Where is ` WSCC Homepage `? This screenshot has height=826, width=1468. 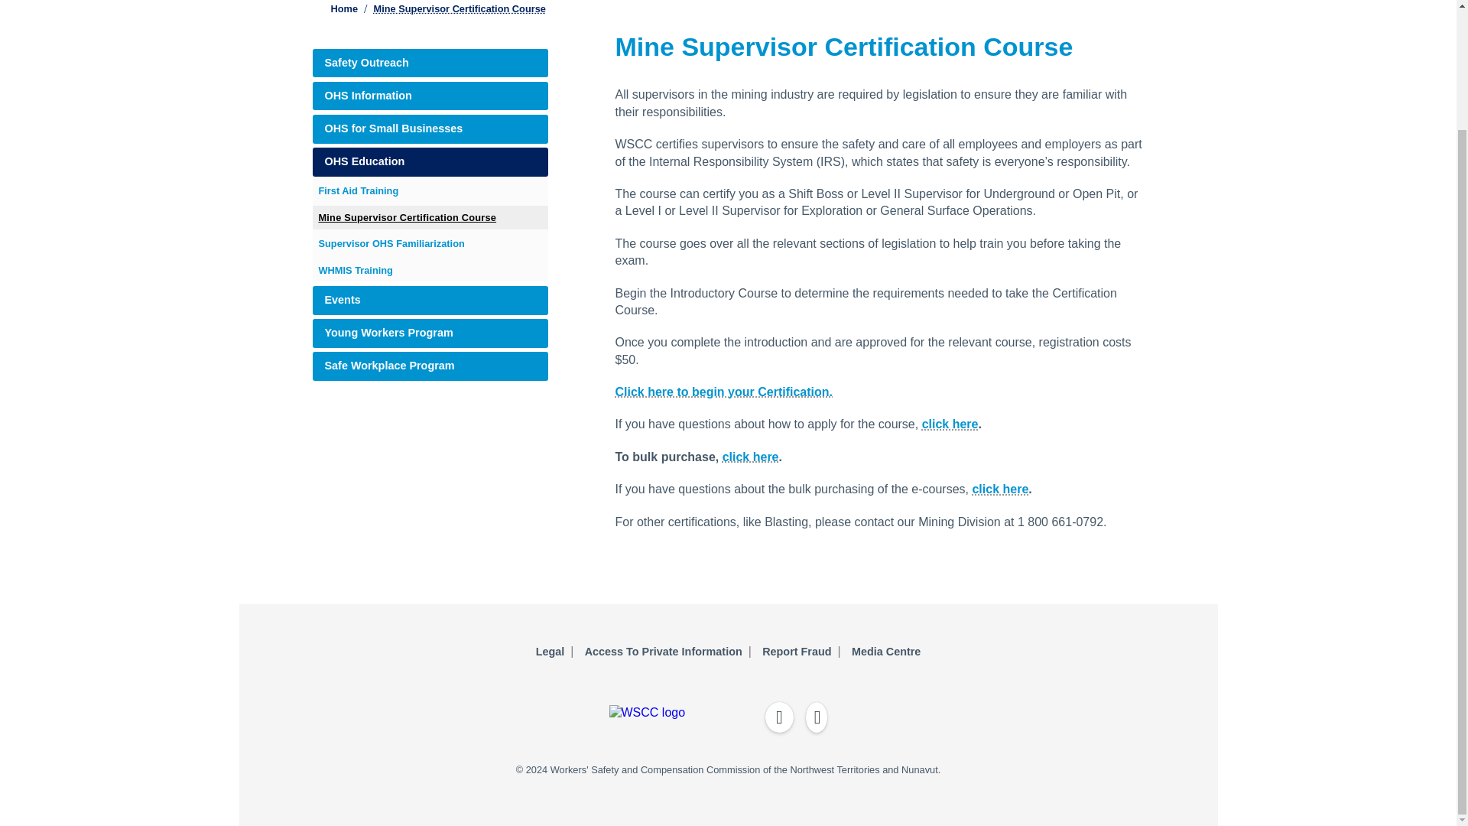
 WSCC Homepage  is located at coordinates (506, 712).